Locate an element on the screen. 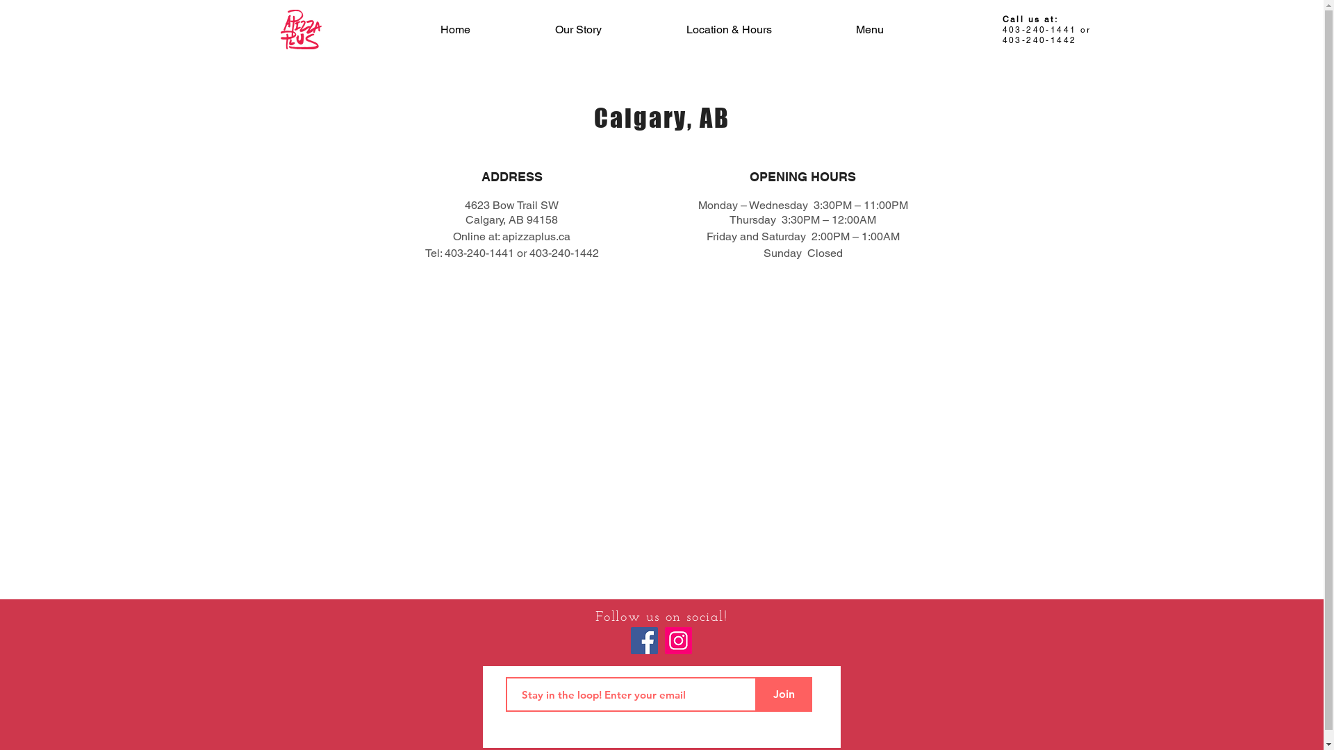 Image resolution: width=1334 pixels, height=750 pixels. Our Story is located at coordinates (578, 29).